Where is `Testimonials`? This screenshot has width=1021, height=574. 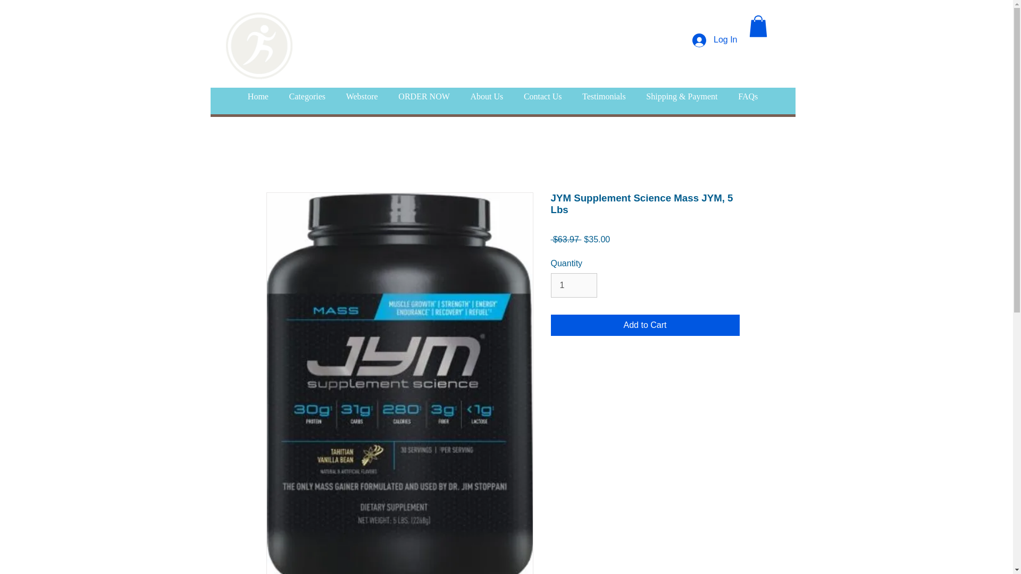 Testimonials is located at coordinates (604, 97).